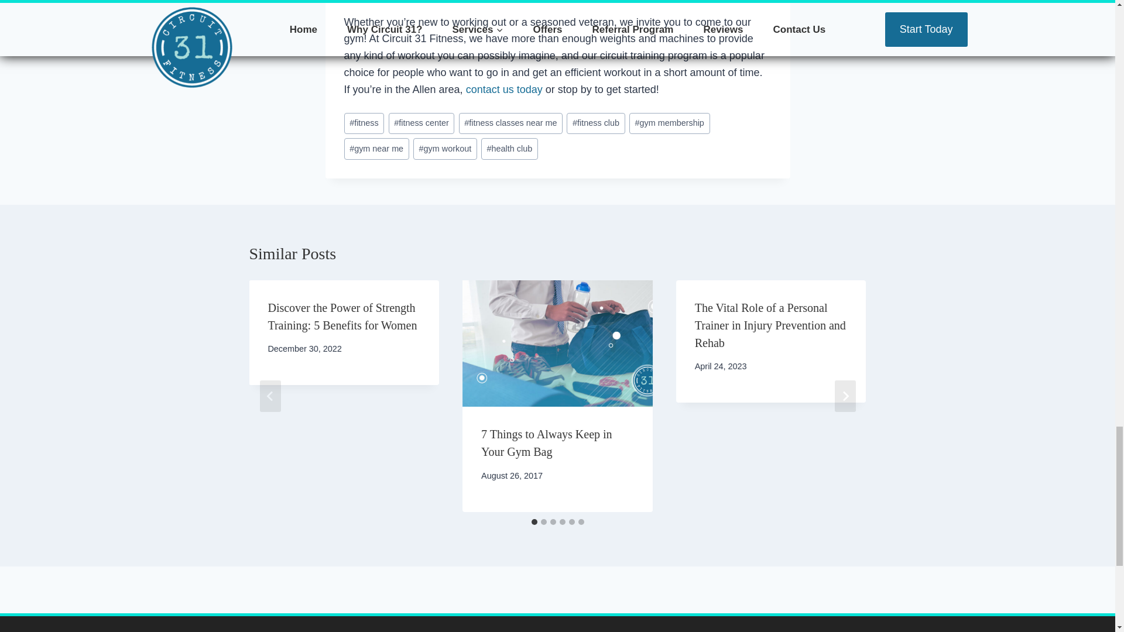 The height and width of the screenshot is (632, 1124). I want to click on fitness classes near me, so click(510, 124).